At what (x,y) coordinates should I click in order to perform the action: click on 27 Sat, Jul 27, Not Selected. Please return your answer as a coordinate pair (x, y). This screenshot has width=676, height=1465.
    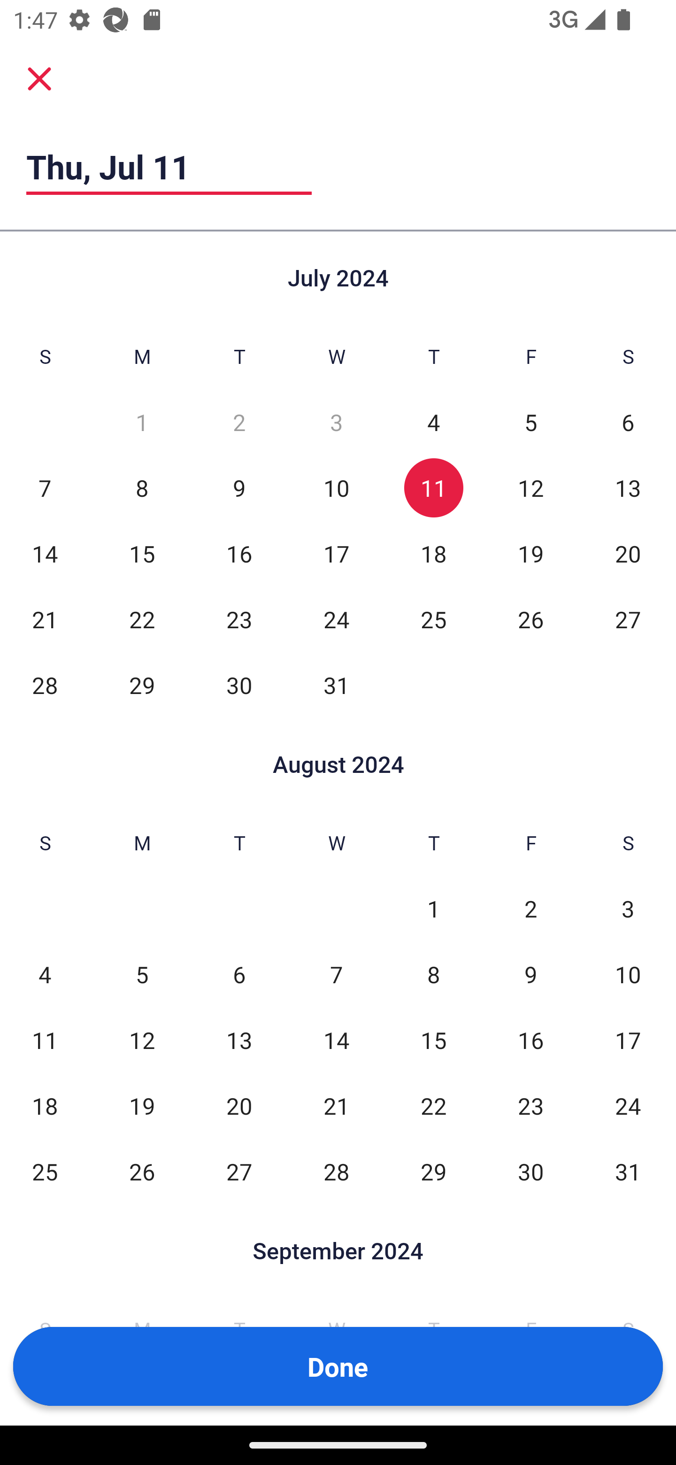
    Looking at the image, I should click on (628, 619).